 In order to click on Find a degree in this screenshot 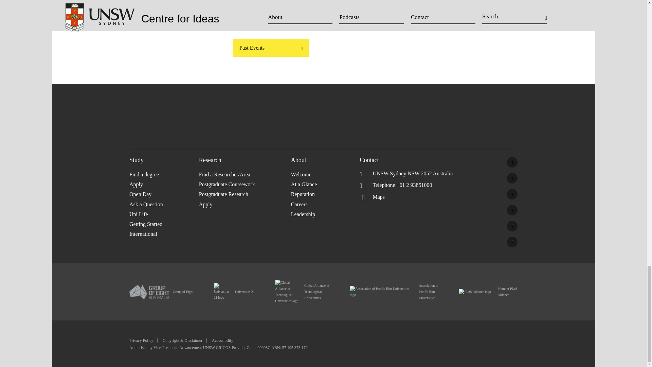, I will do `click(164, 174)`.